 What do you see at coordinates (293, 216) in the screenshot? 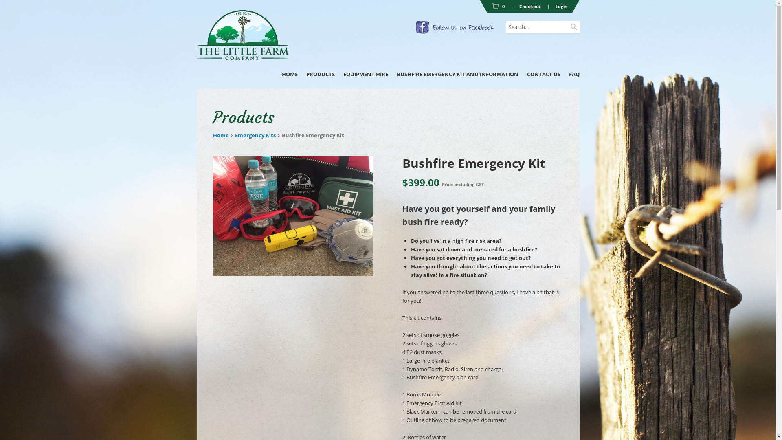
I see `083E9197-78E3-4C1B-965E-E19F88458E2C` at bounding box center [293, 216].